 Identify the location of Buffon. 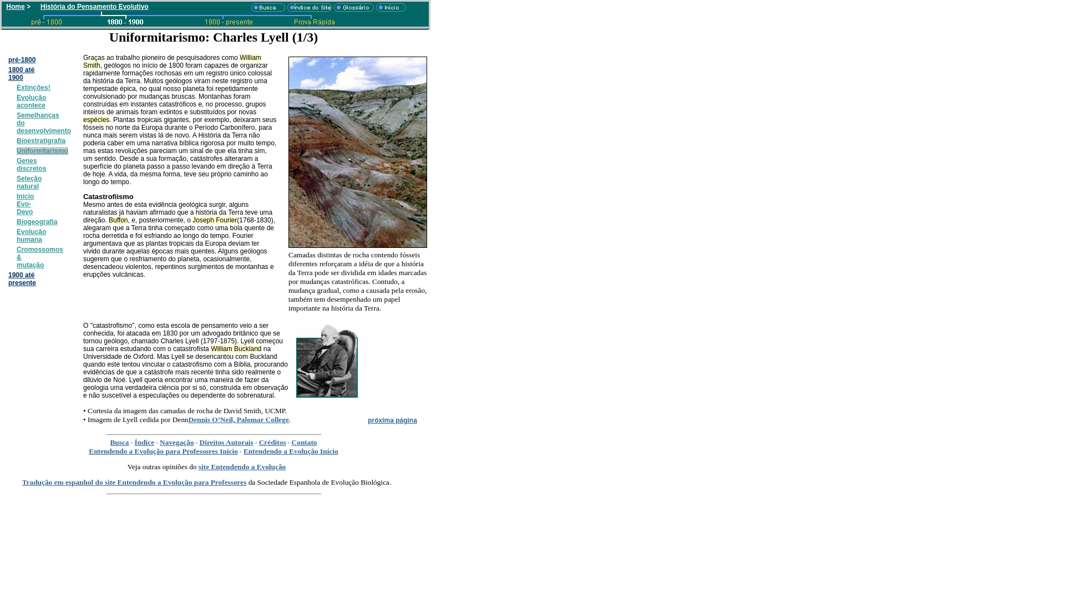
(118, 220).